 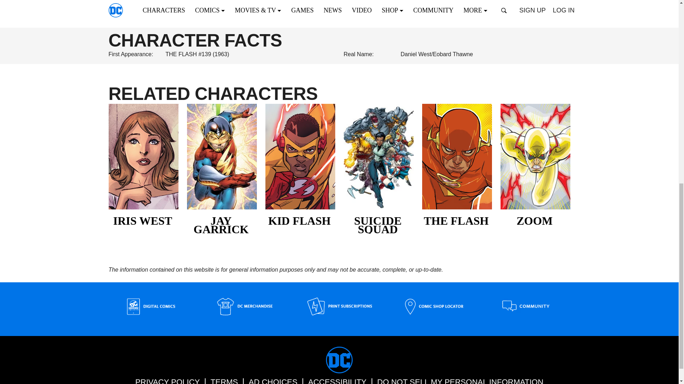 What do you see at coordinates (378, 226) in the screenshot?
I see `Suicide Squad` at bounding box center [378, 226].